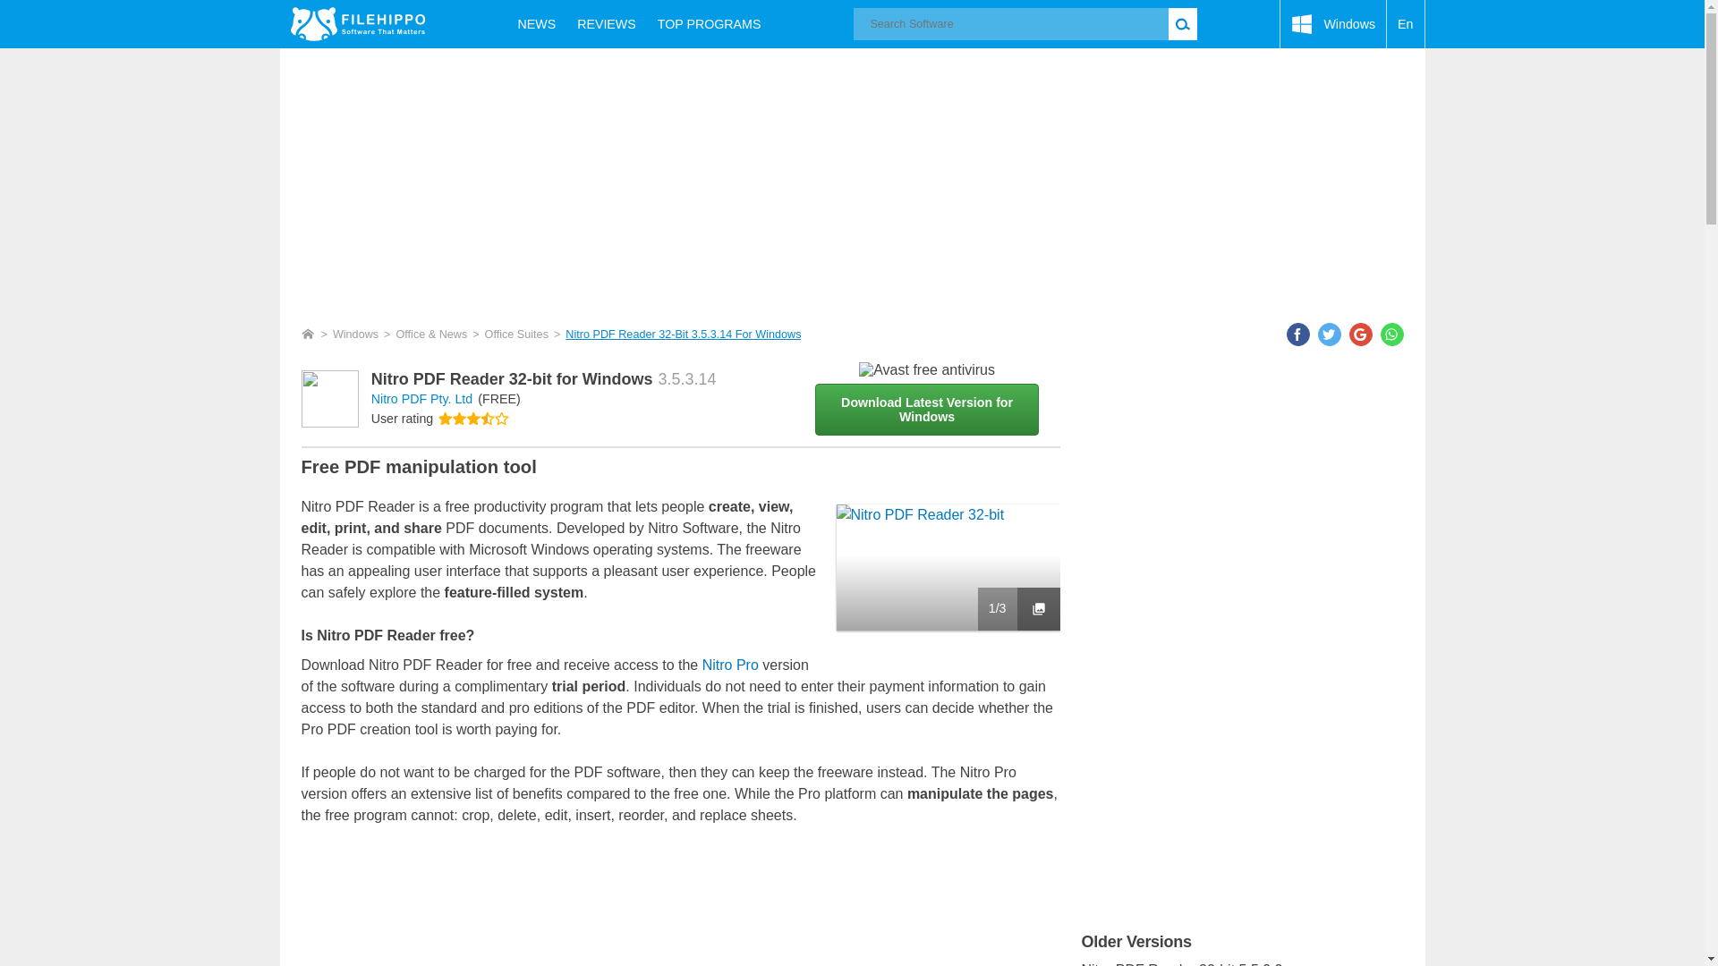 The height and width of the screenshot is (966, 1718). I want to click on Top Programs, so click(709, 23).